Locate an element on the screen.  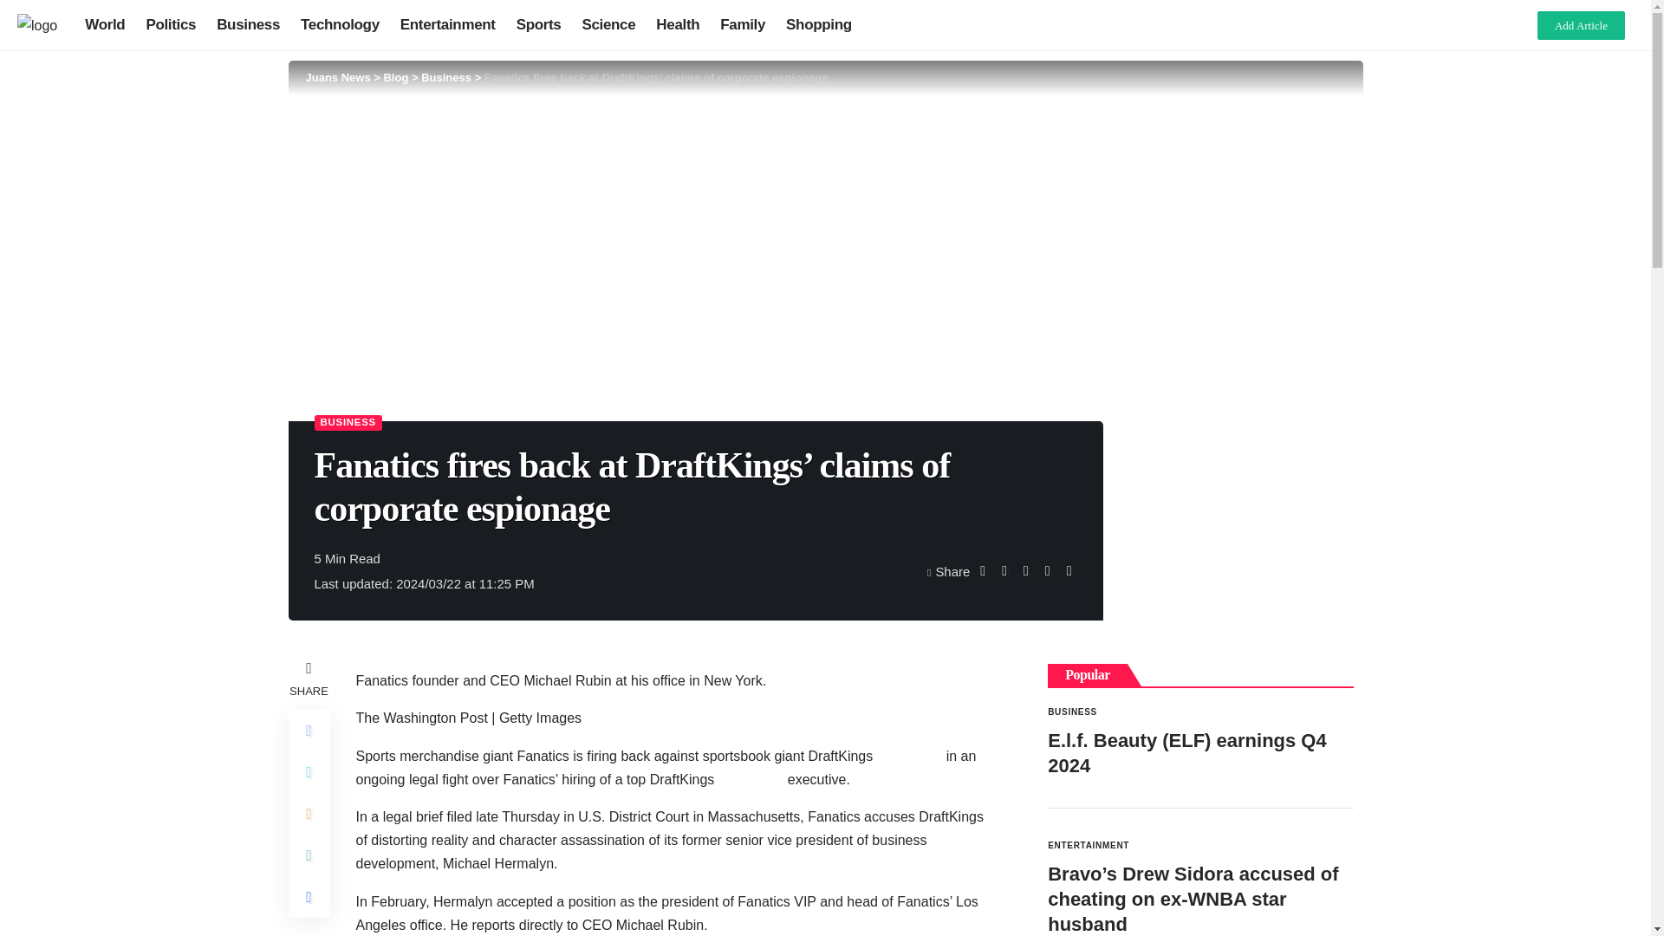
Health is located at coordinates (678, 24).